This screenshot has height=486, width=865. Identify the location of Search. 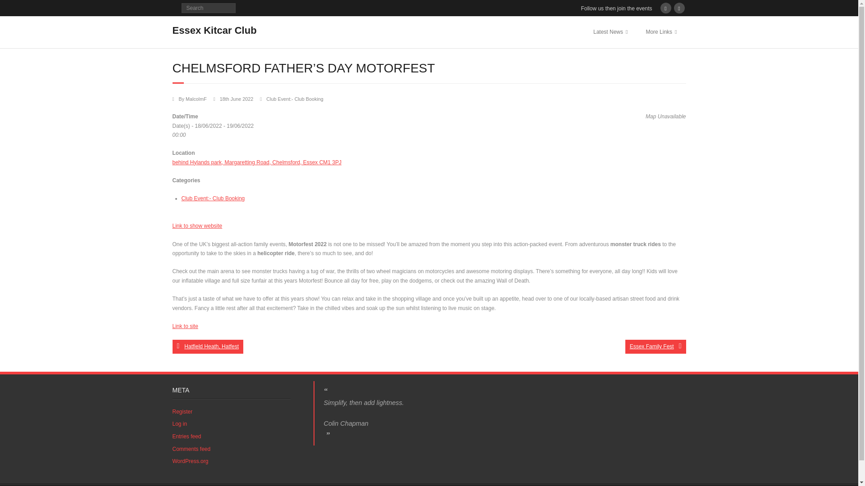
(15, 8).